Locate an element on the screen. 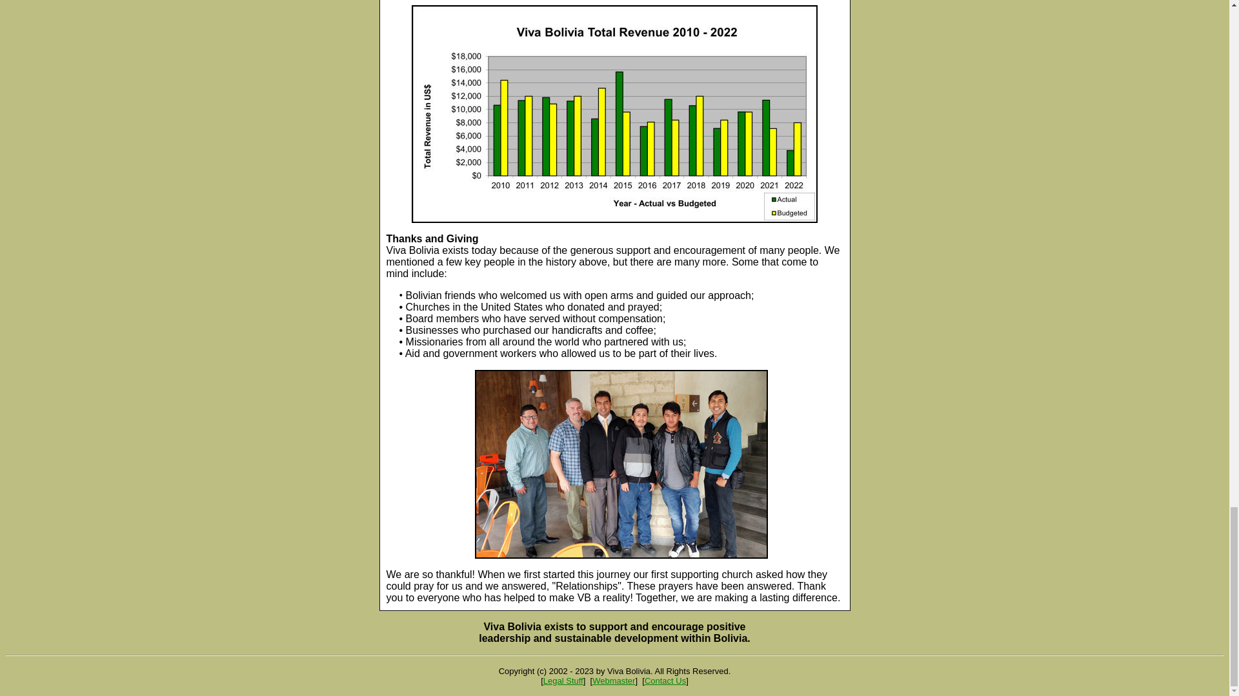  Legal Stuff is located at coordinates (563, 681).